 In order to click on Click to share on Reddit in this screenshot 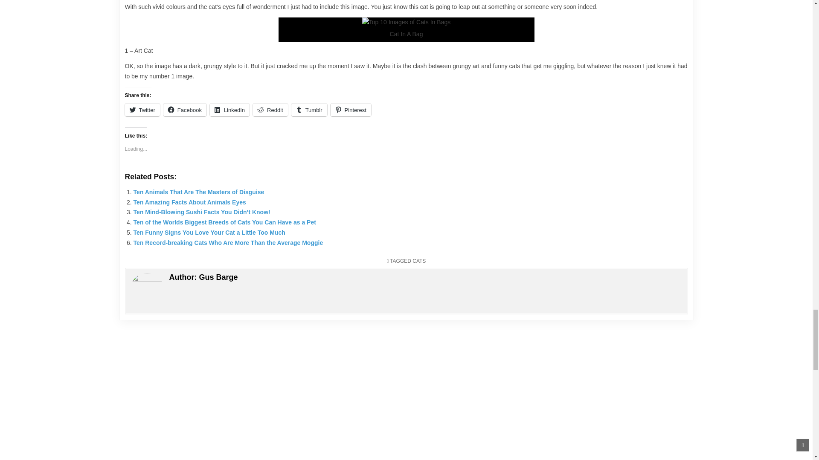, I will do `click(270, 110)`.